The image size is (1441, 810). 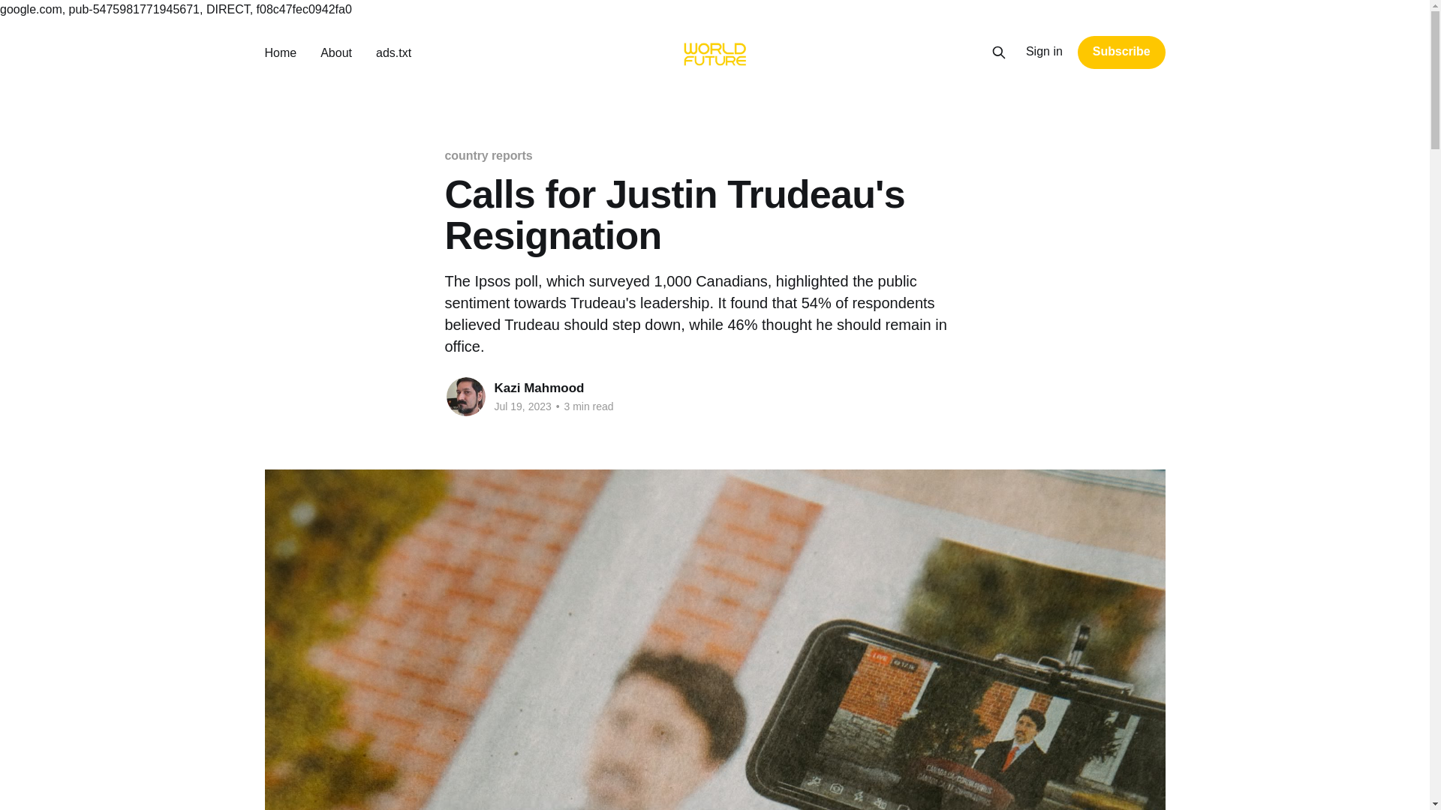 What do you see at coordinates (393, 52) in the screenshot?
I see `ads.txt` at bounding box center [393, 52].